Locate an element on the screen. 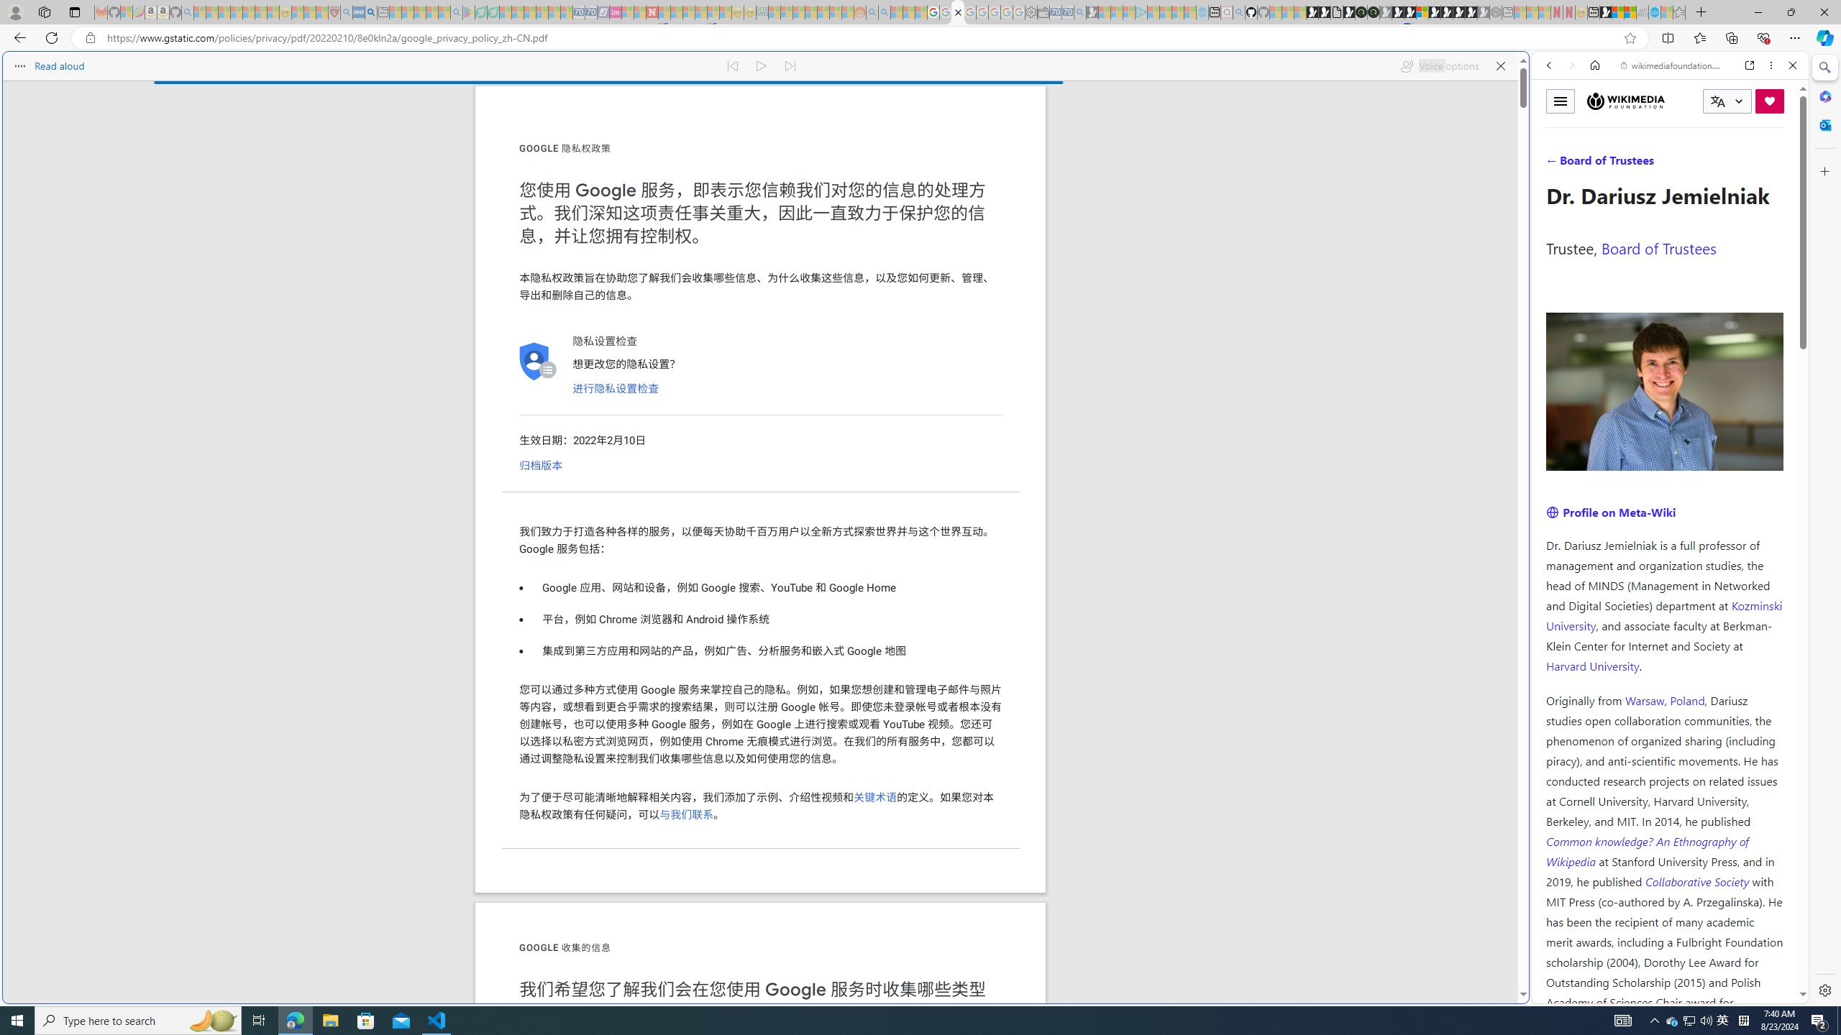 The height and width of the screenshot is (1035, 1841). google_privacy_policy_zh-CN.pdf is located at coordinates (958, 12).